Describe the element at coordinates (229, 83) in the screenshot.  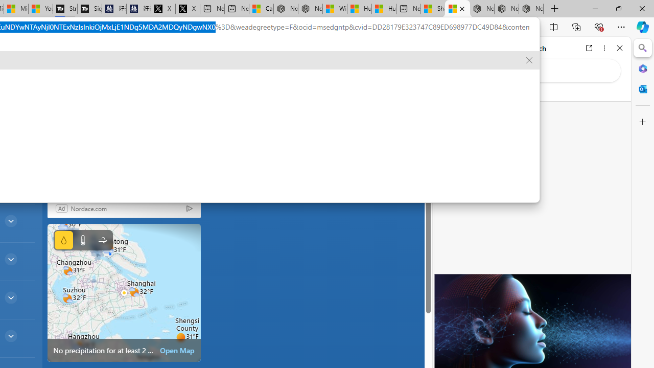
I see `To get missing image descriptions, open the context menu.` at that location.